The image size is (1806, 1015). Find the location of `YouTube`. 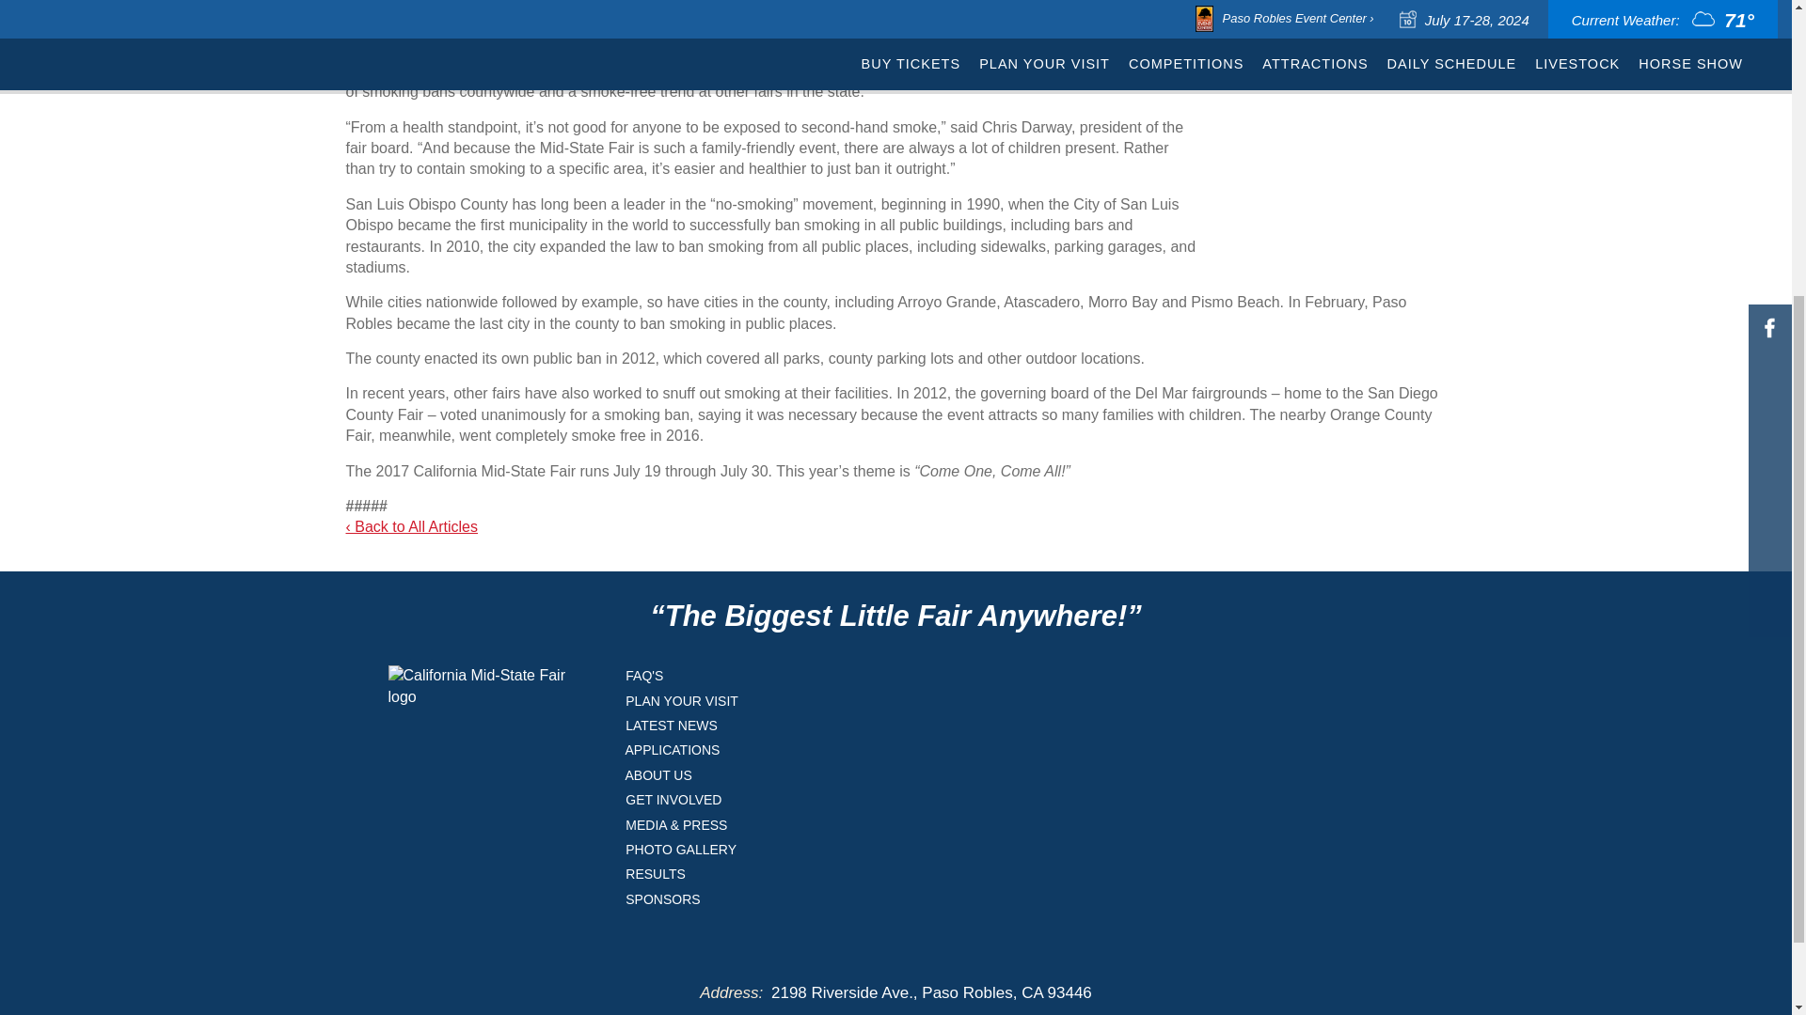

YouTube is located at coordinates (1769, 133).